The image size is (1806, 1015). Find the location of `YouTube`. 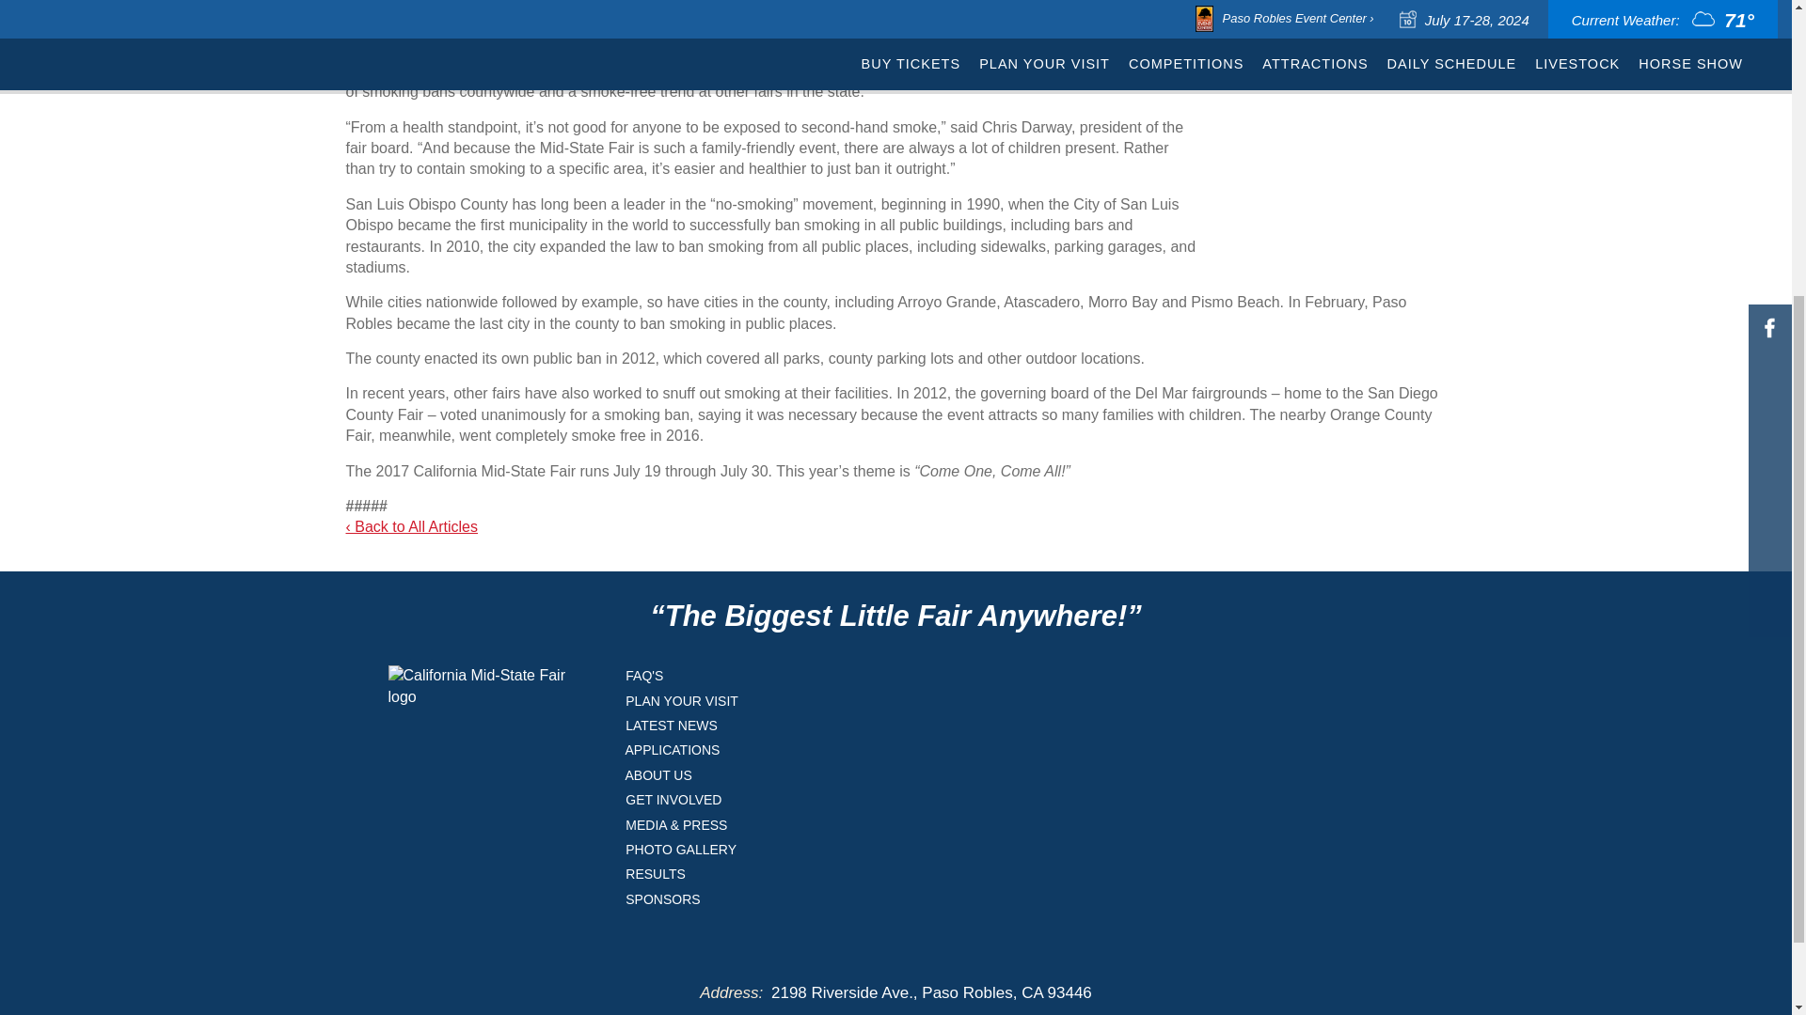

YouTube is located at coordinates (1769, 133).